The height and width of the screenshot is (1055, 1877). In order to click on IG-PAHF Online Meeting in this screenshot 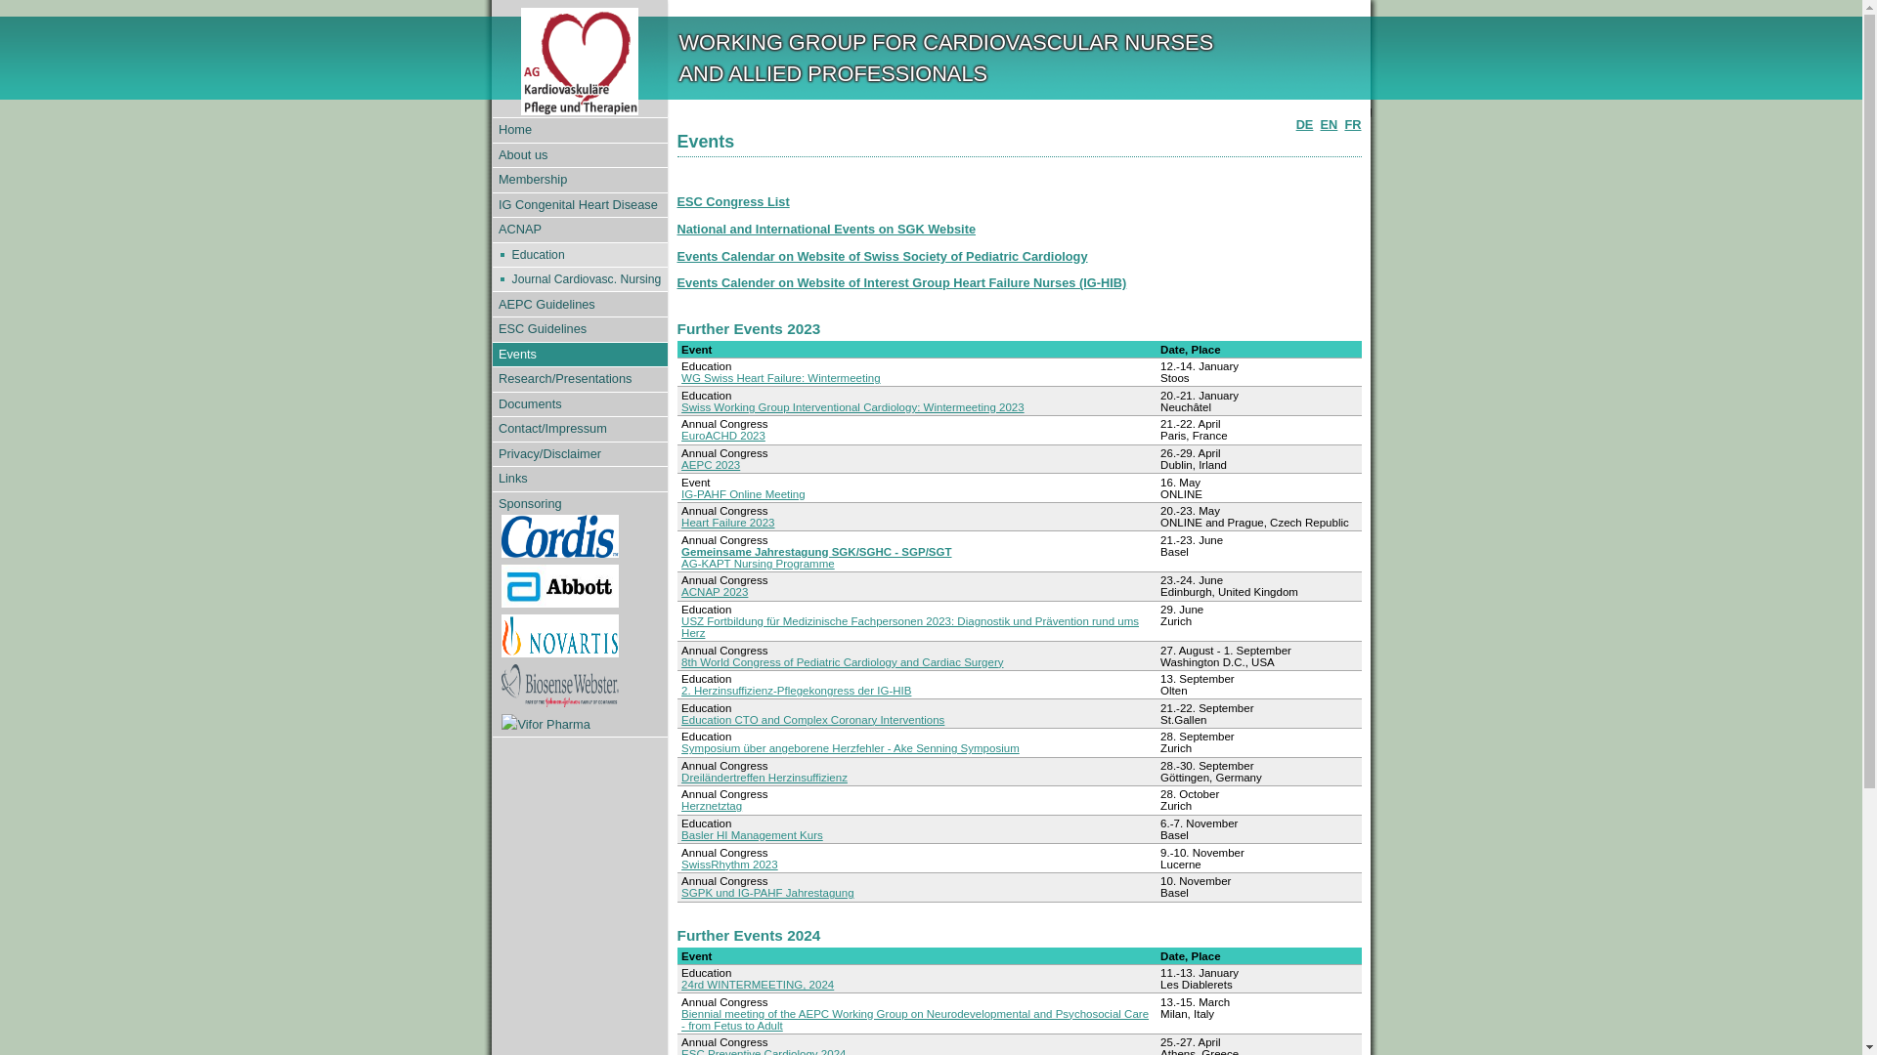, I will do `click(743, 494)`.